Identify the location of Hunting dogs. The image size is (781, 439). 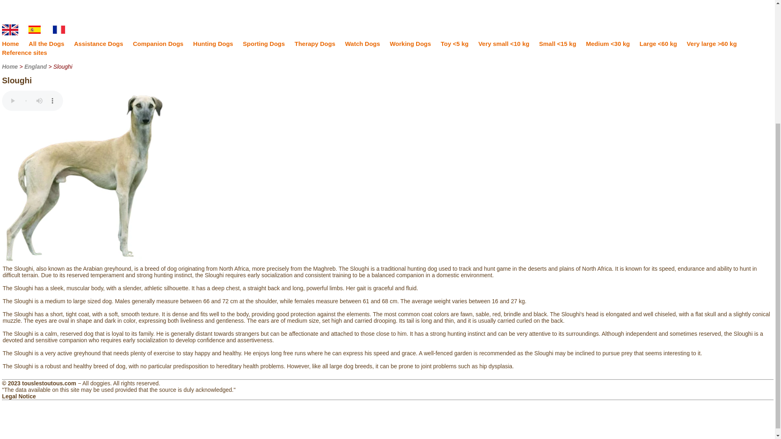
(213, 43).